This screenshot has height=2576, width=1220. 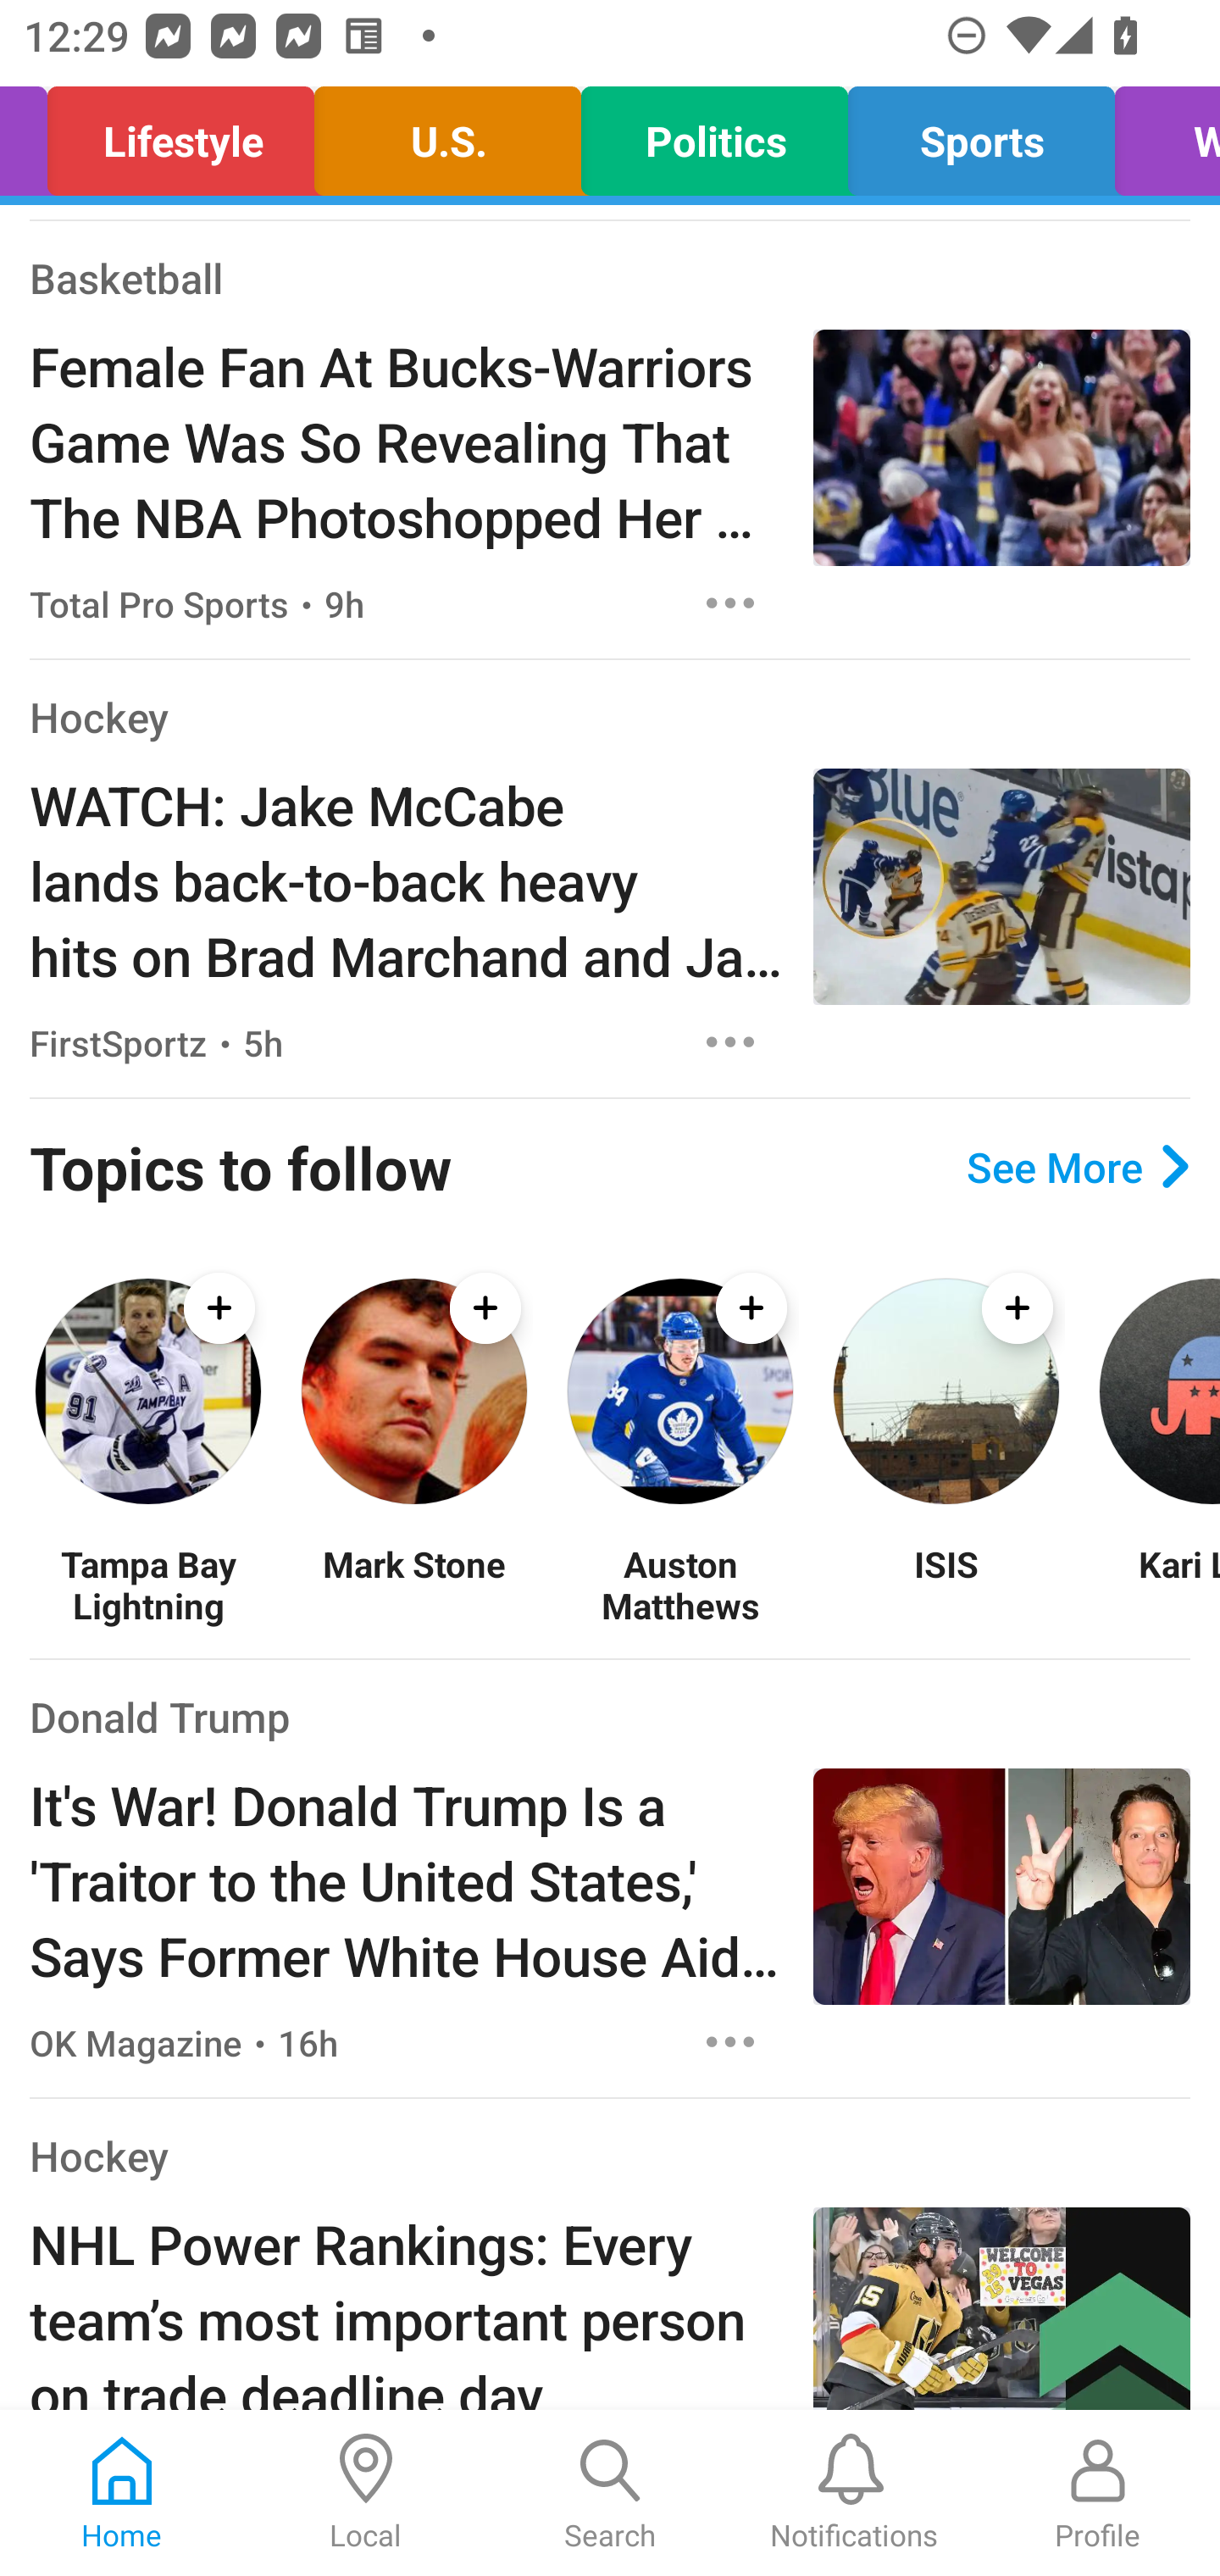 What do you see at coordinates (981, 134) in the screenshot?
I see `Sports` at bounding box center [981, 134].